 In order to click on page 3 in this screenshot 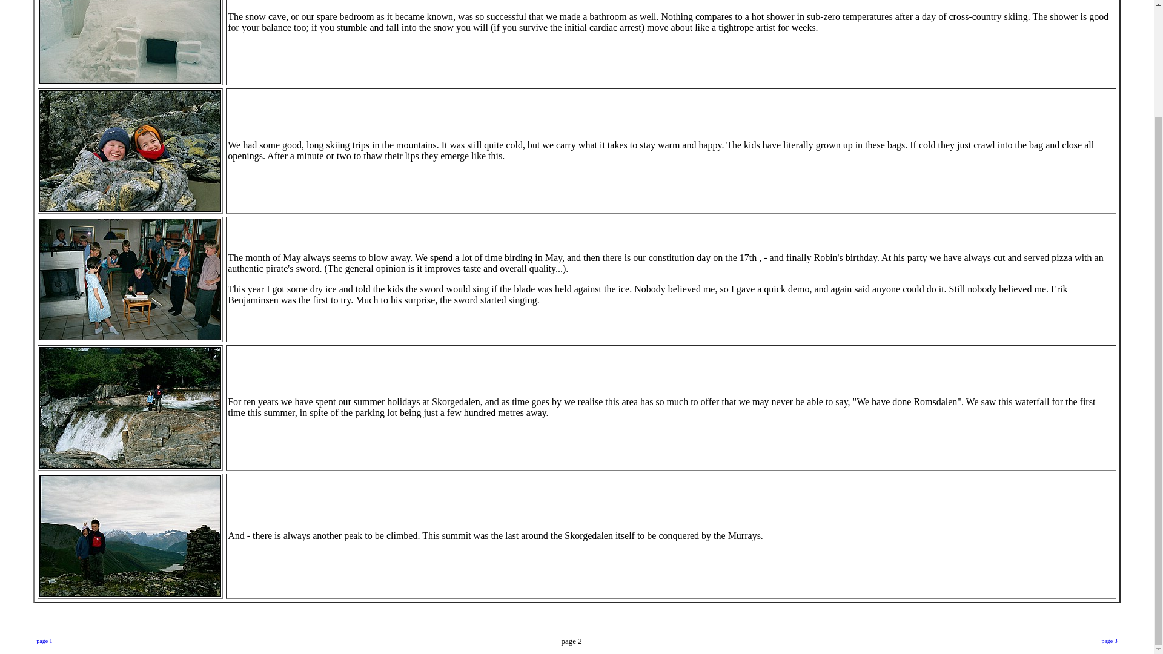, I will do `click(1108, 639)`.